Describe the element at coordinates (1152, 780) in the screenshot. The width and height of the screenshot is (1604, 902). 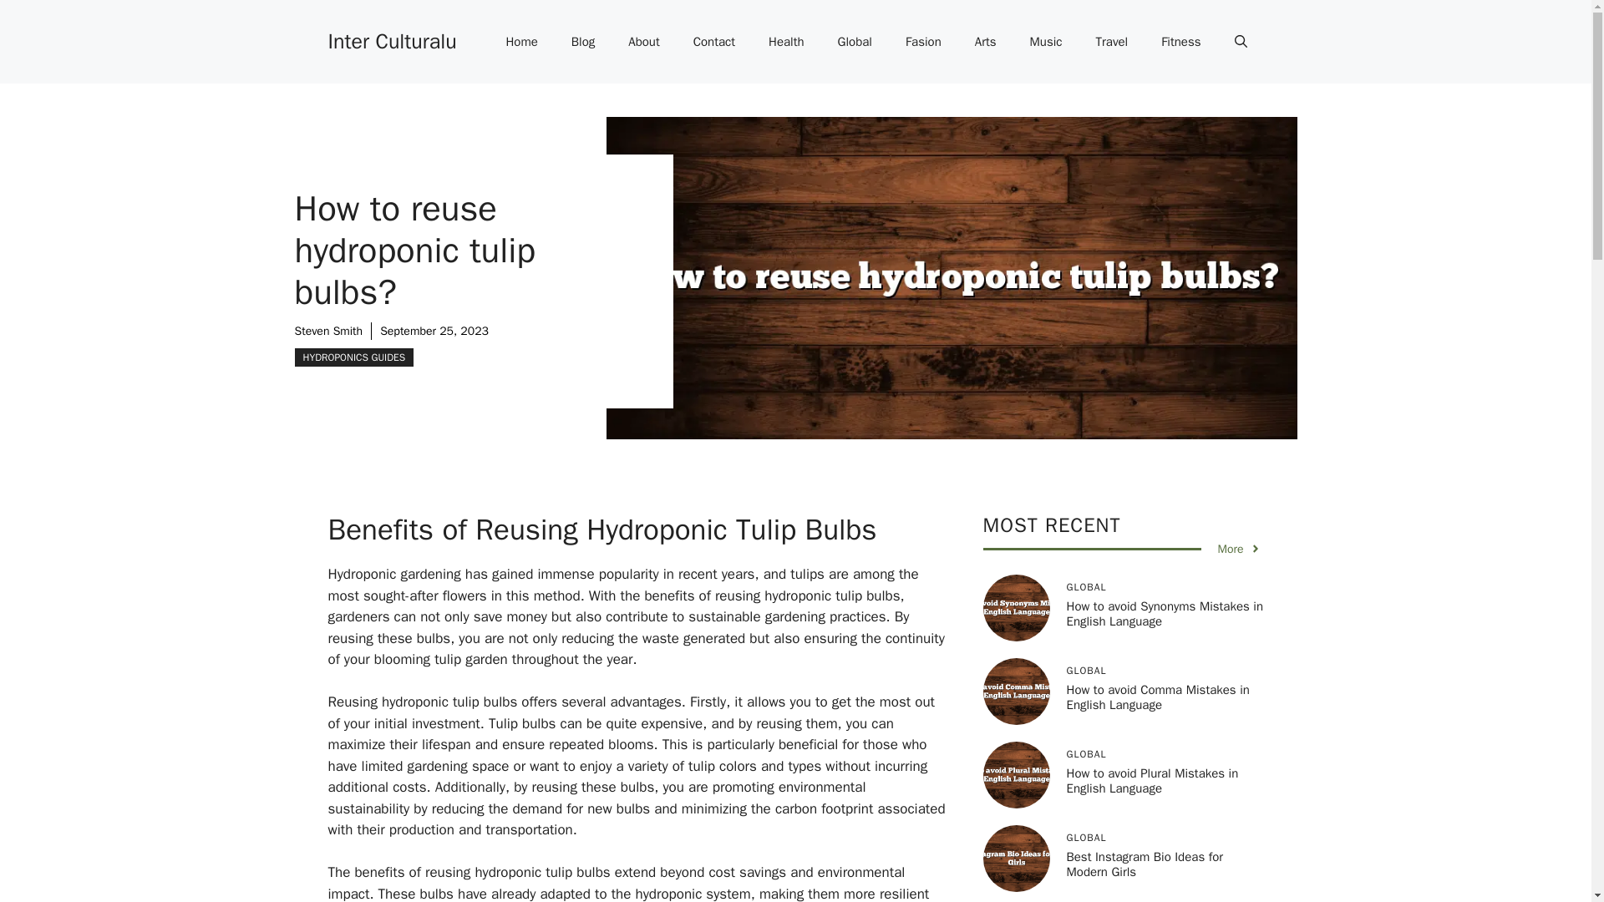
I see `How to avoid Plural Mistakes in English Language` at that location.